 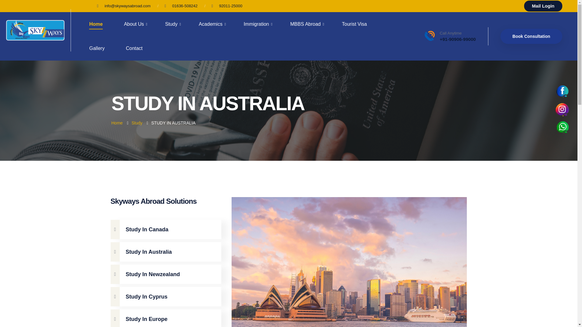 What do you see at coordinates (97, 48) in the screenshot?
I see `Gallery` at bounding box center [97, 48].